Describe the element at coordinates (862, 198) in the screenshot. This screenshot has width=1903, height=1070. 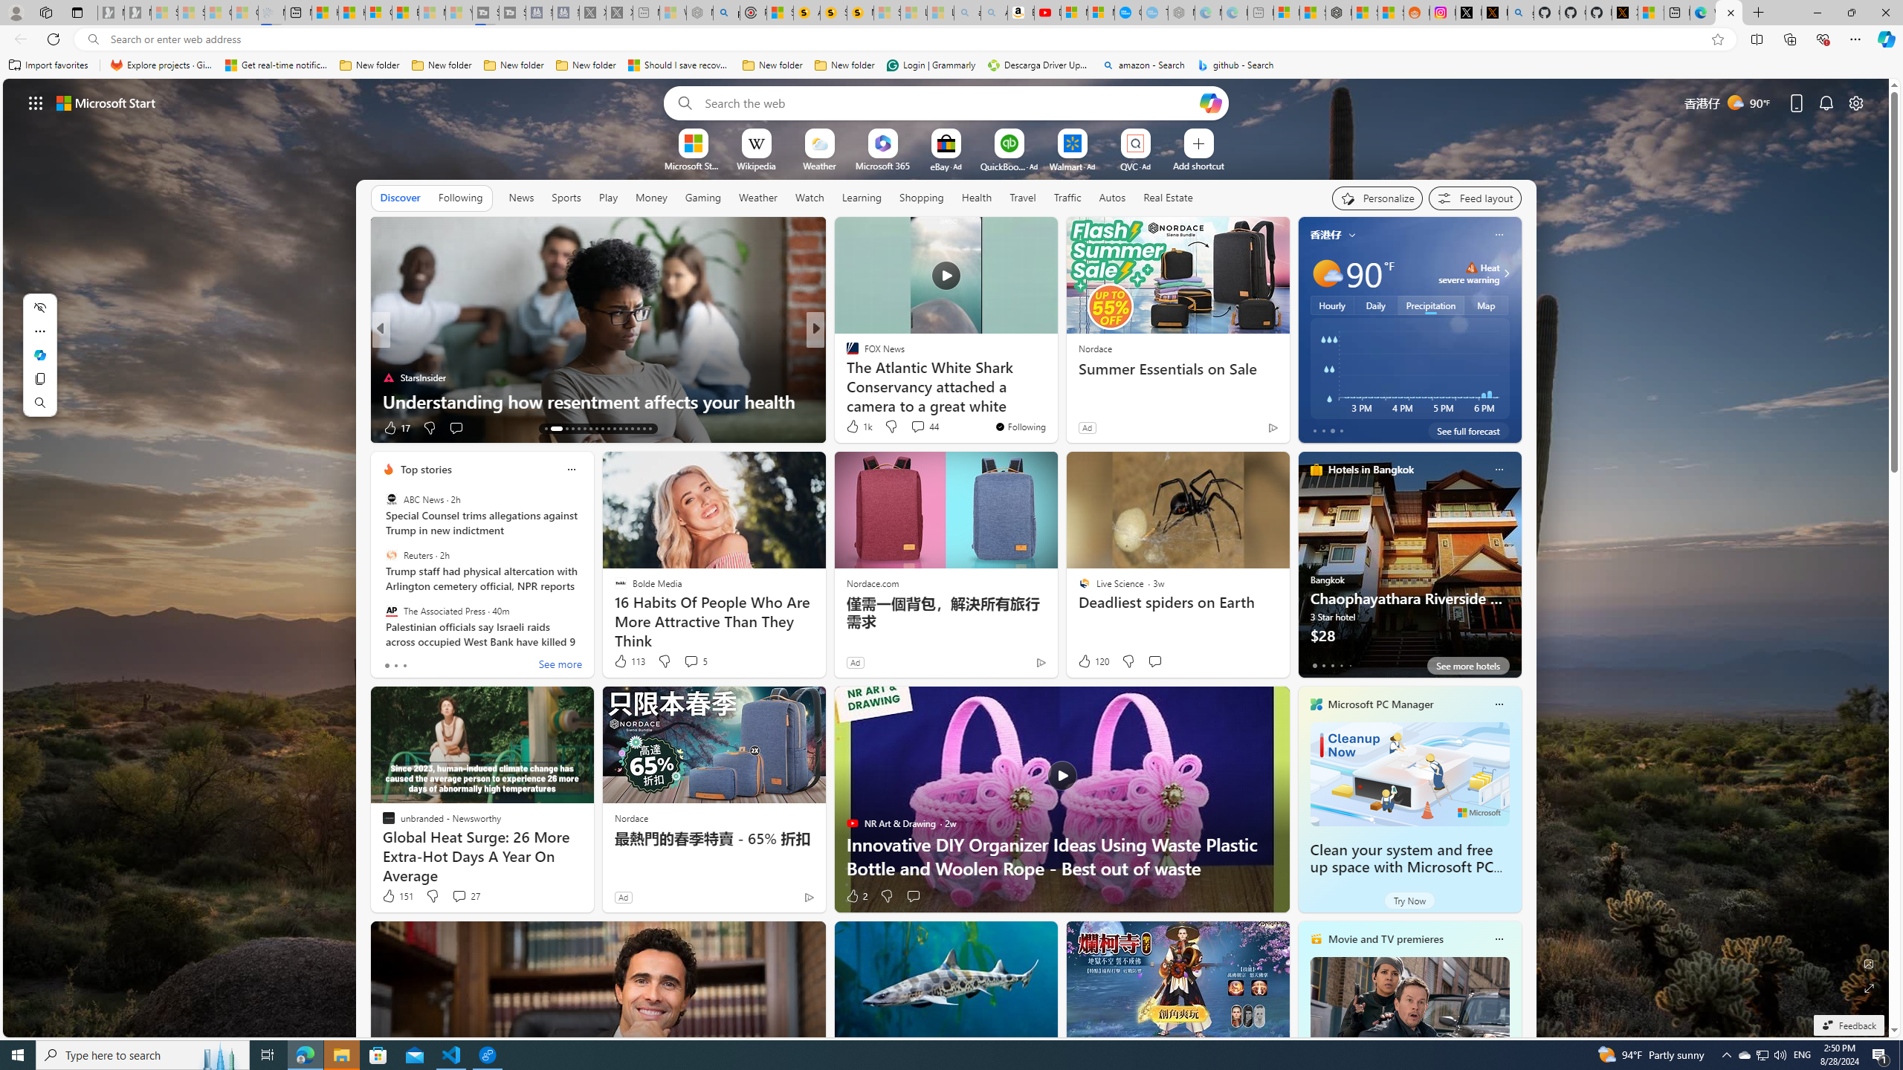
I see `Learning` at that location.